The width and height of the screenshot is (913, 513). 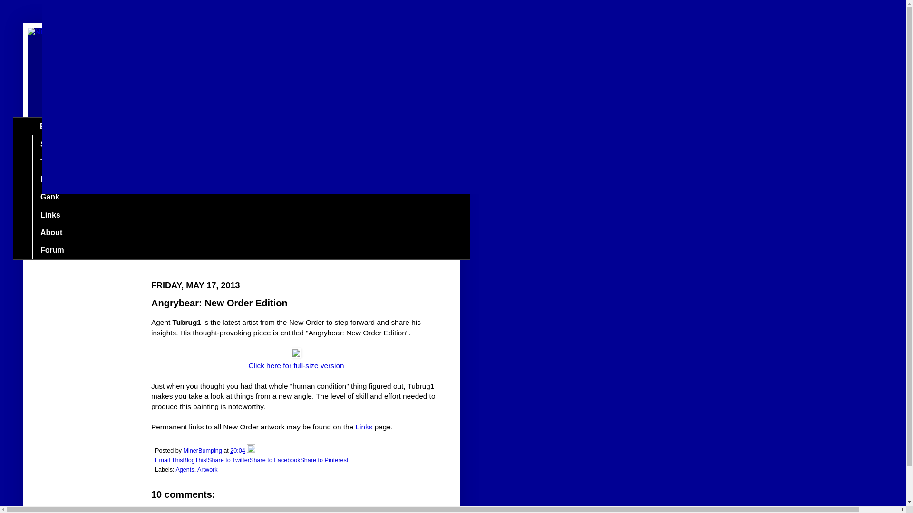 What do you see at coordinates (195, 460) in the screenshot?
I see `BlogThis!` at bounding box center [195, 460].